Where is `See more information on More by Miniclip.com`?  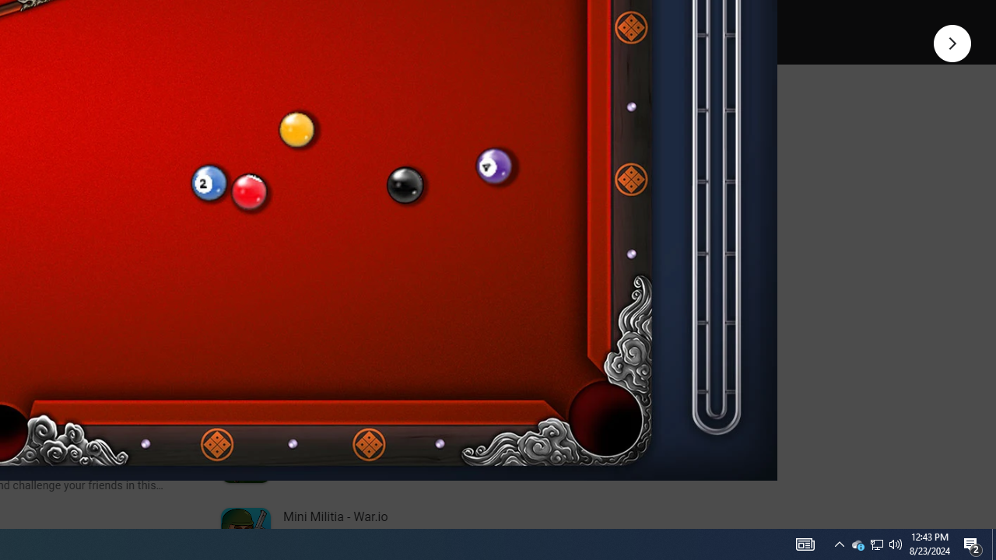
See more information on More by Miniclip.com is located at coordinates (412, 179).